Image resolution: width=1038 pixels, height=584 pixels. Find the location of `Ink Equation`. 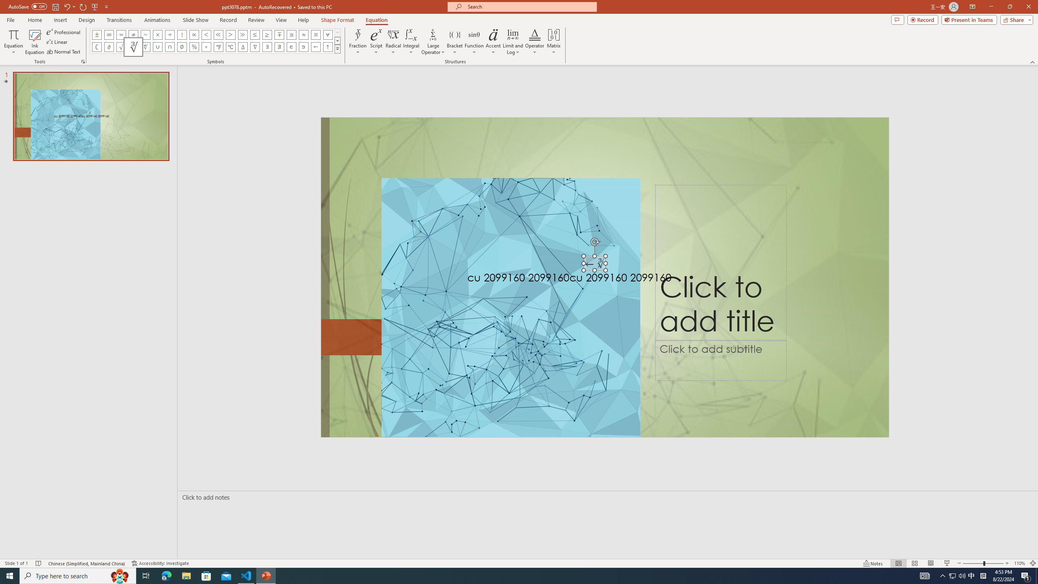

Ink Equation is located at coordinates (34, 42).